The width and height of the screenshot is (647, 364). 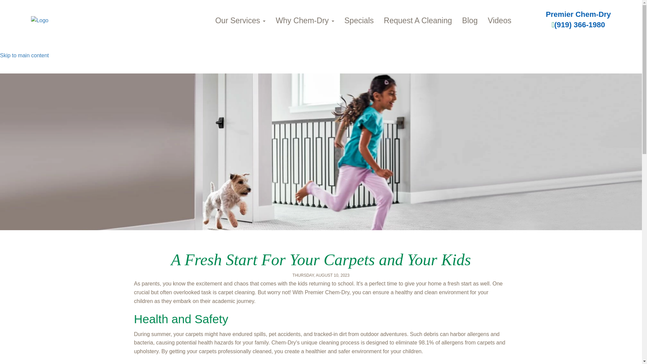 I want to click on Call Premier Chem-Dry, so click(x=578, y=25).